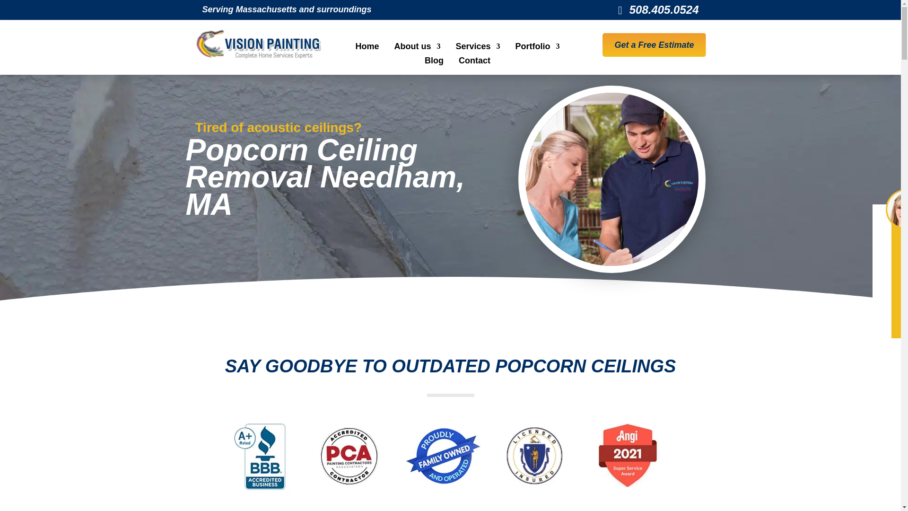  What do you see at coordinates (417, 48) in the screenshot?
I see `About us` at bounding box center [417, 48].